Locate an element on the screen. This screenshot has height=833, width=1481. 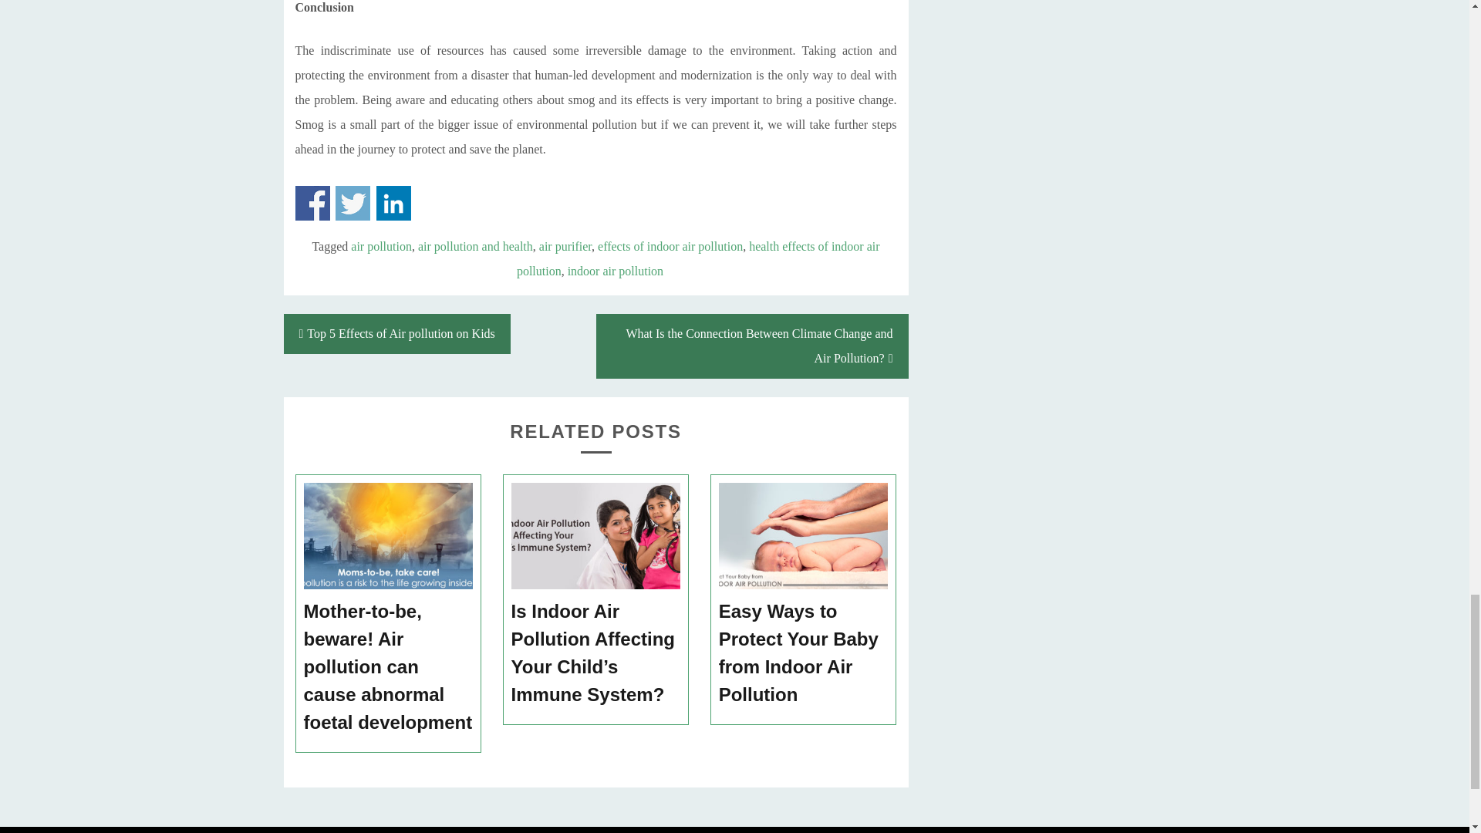
Share on Linkedin is located at coordinates (393, 203).